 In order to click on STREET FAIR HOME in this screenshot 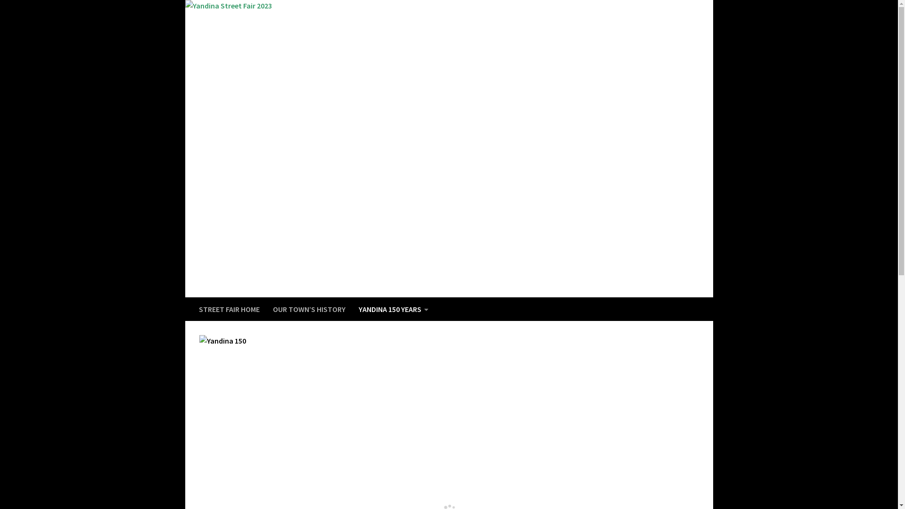, I will do `click(229, 309)`.